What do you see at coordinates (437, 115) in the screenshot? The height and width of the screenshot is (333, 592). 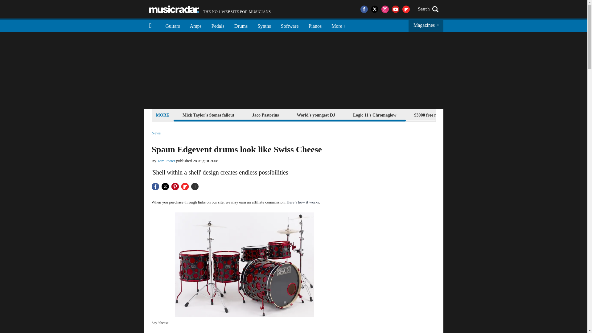 I see `93000 free music samples` at bounding box center [437, 115].